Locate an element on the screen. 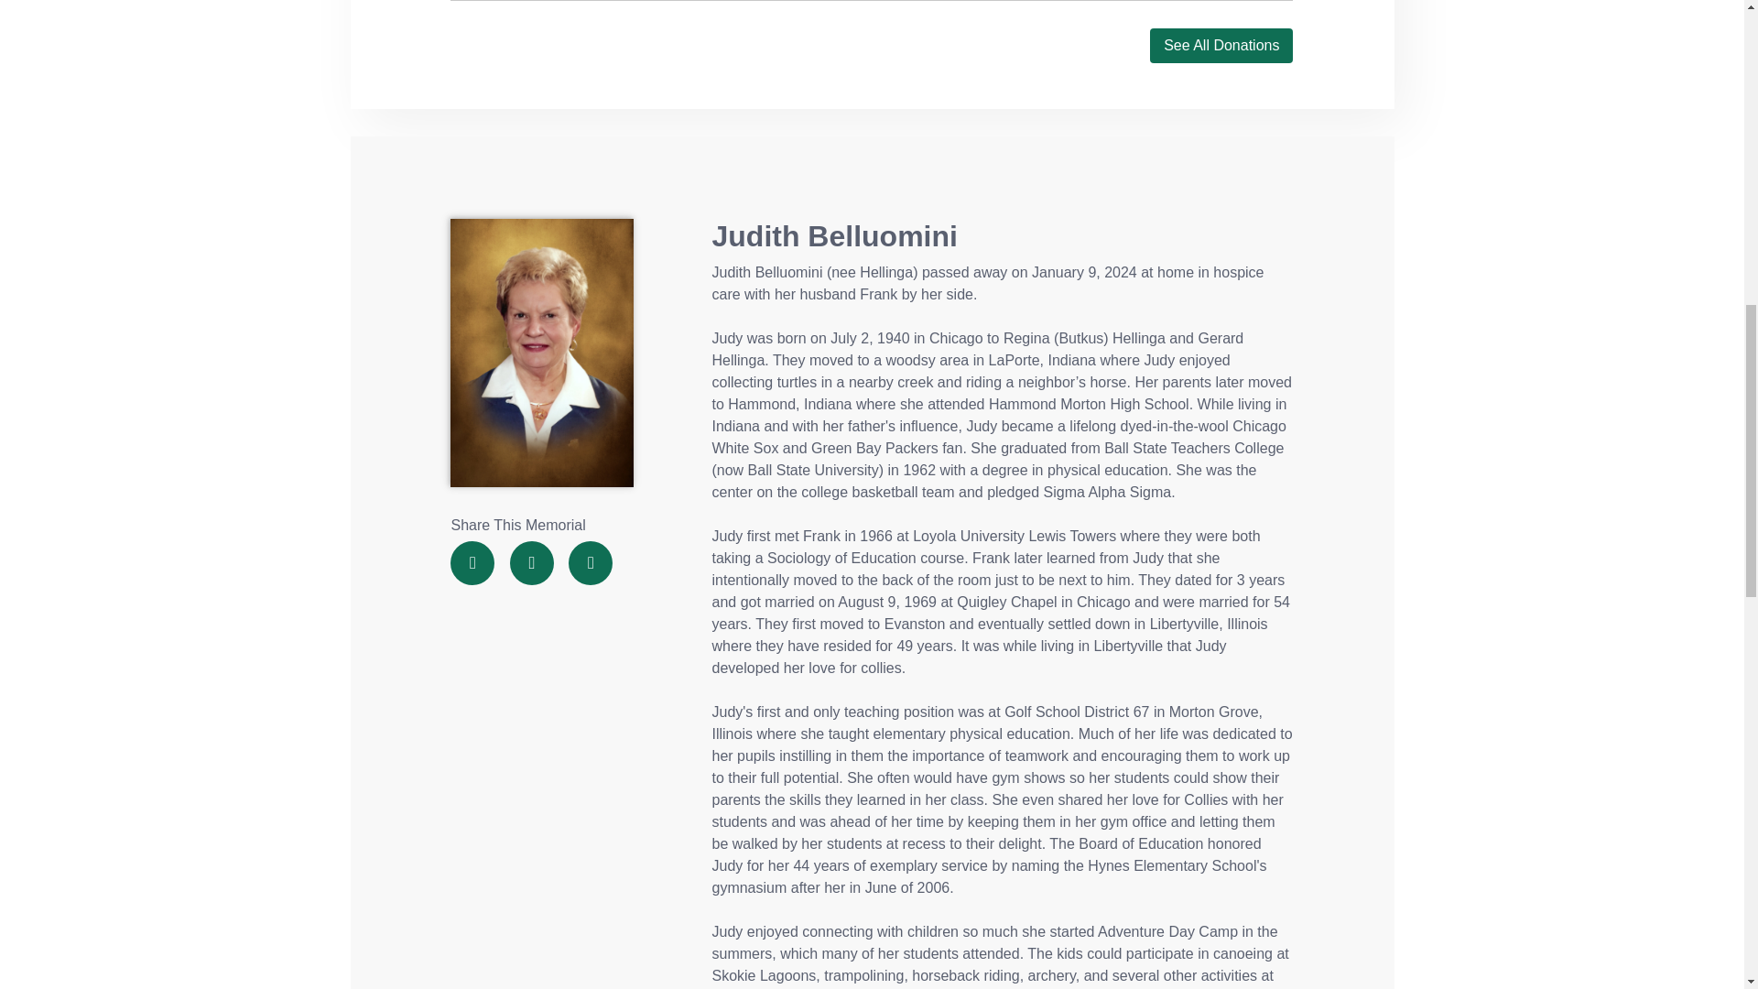 This screenshot has height=989, width=1758. Share this Memorial through Email is located at coordinates (590, 562).